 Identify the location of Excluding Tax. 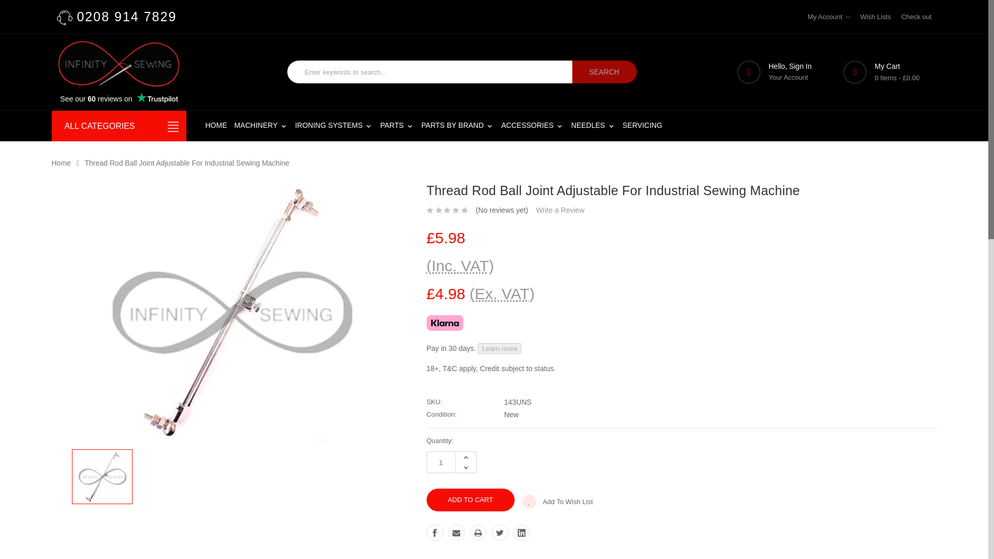
(502, 293).